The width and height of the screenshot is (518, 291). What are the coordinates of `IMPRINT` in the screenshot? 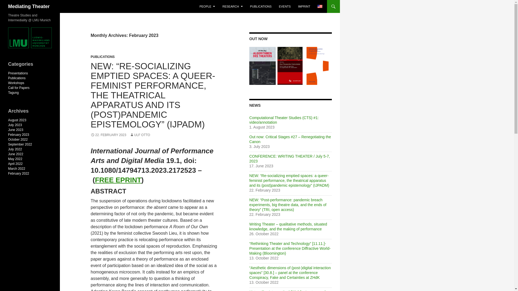 It's located at (304, 6).